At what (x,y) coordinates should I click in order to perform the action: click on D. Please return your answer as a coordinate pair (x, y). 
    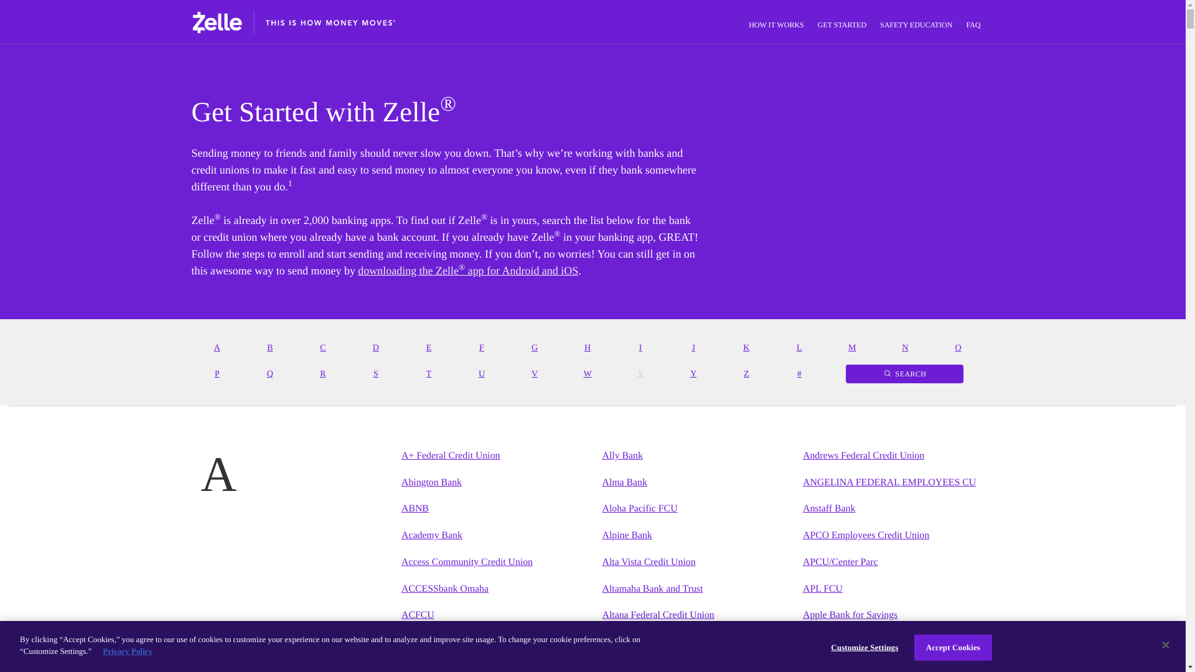
    Looking at the image, I should click on (376, 348).